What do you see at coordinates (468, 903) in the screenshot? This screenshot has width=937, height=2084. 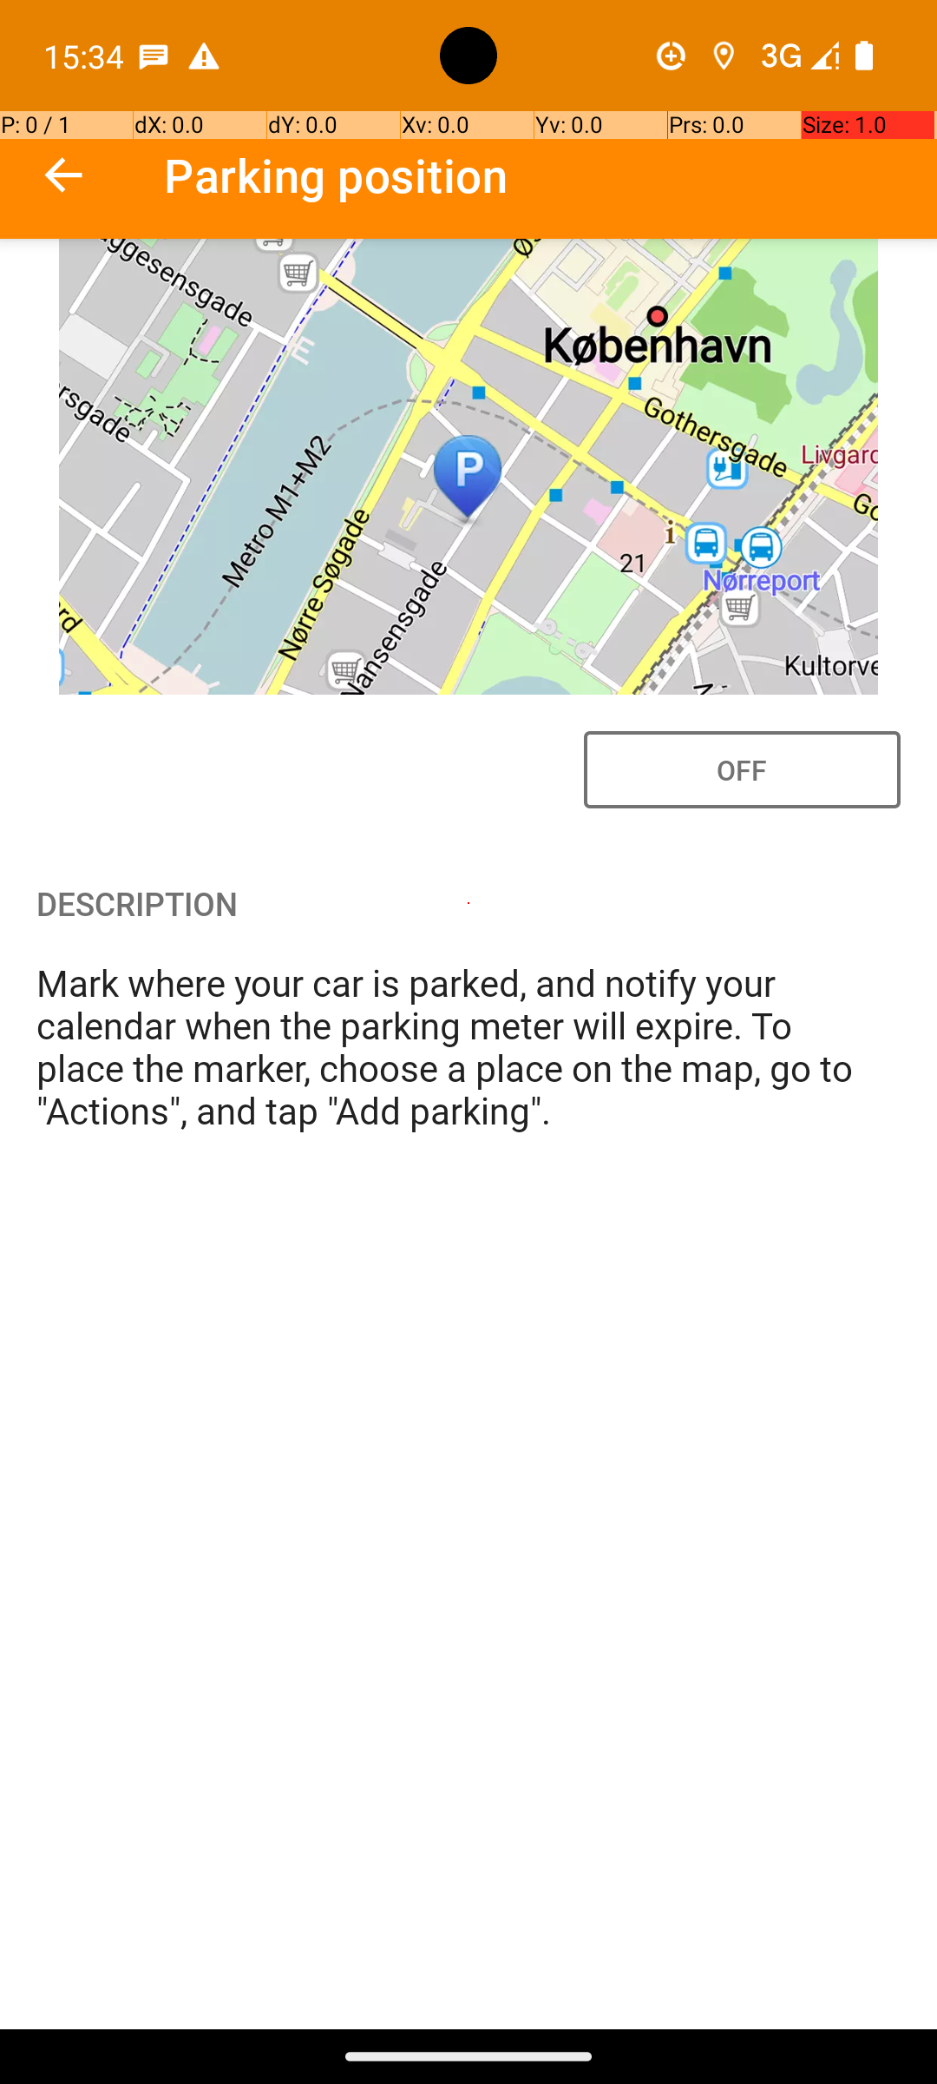 I see `DESCRIPTION` at bounding box center [468, 903].